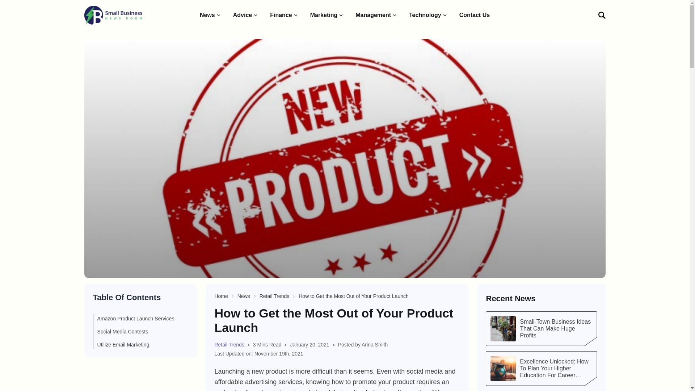 The image size is (695, 391). What do you see at coordinates (231, 345) in the screenshot?
I see `Retail Trends` at bounding box center [231, 345].